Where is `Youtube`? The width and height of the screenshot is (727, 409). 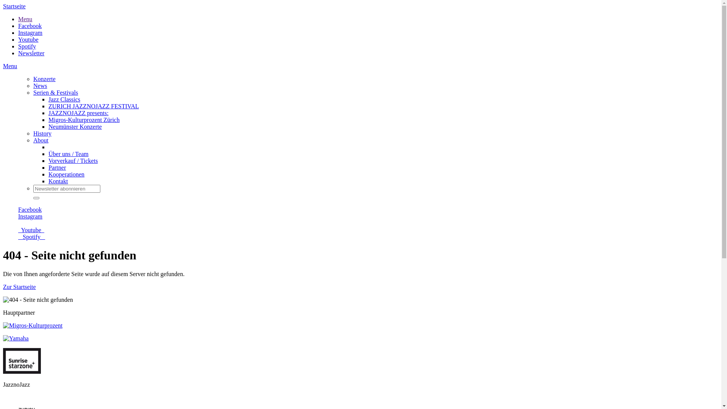 Youtube is located at coordinates (28, 39).